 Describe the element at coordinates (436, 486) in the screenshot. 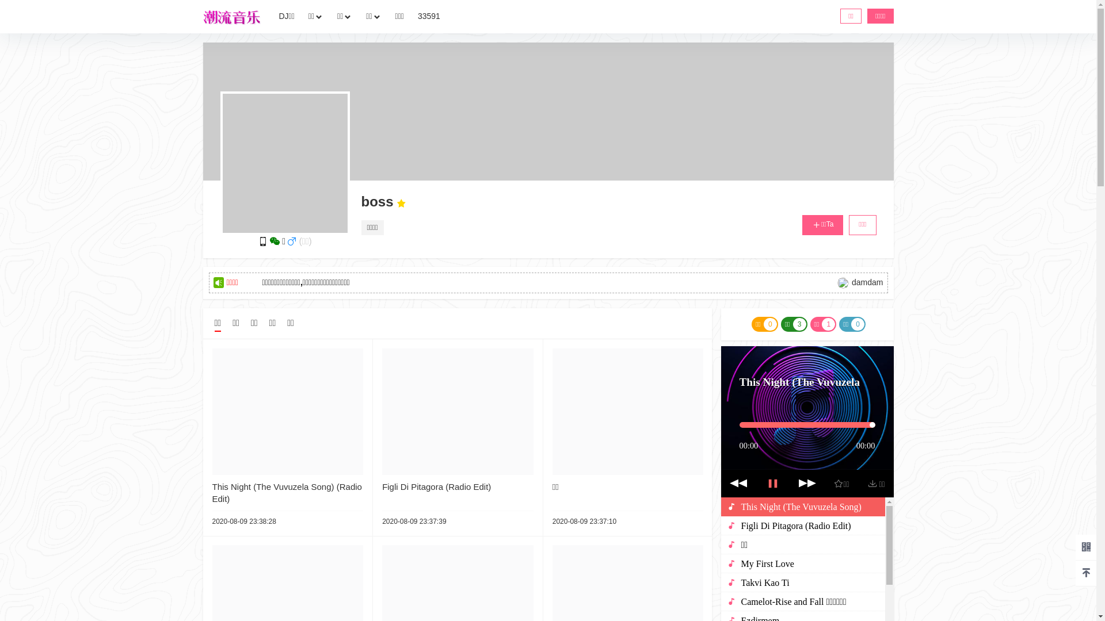

I see `Figli Di Pitagora (Radio Edit)` at that location.